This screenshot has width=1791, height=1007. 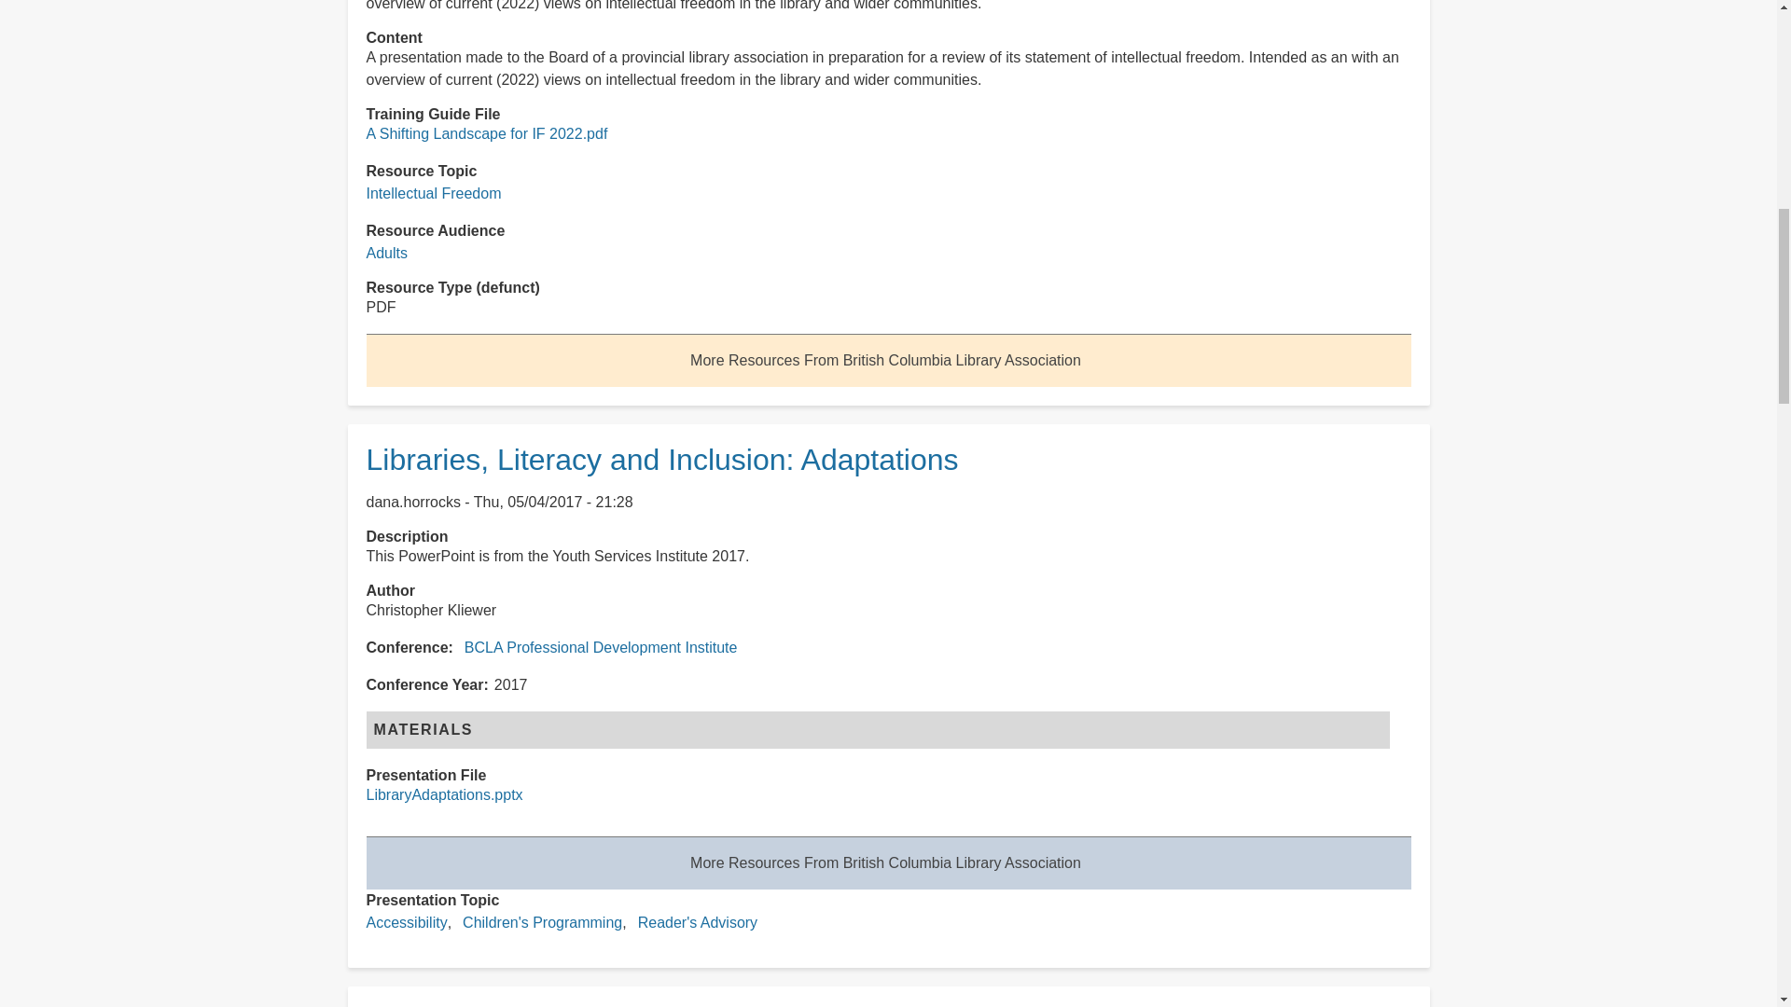 What do you see at coordinates (433, 193) in the screenshot?
I see `Intellectual Freedom` at bounding box center [433, 193].